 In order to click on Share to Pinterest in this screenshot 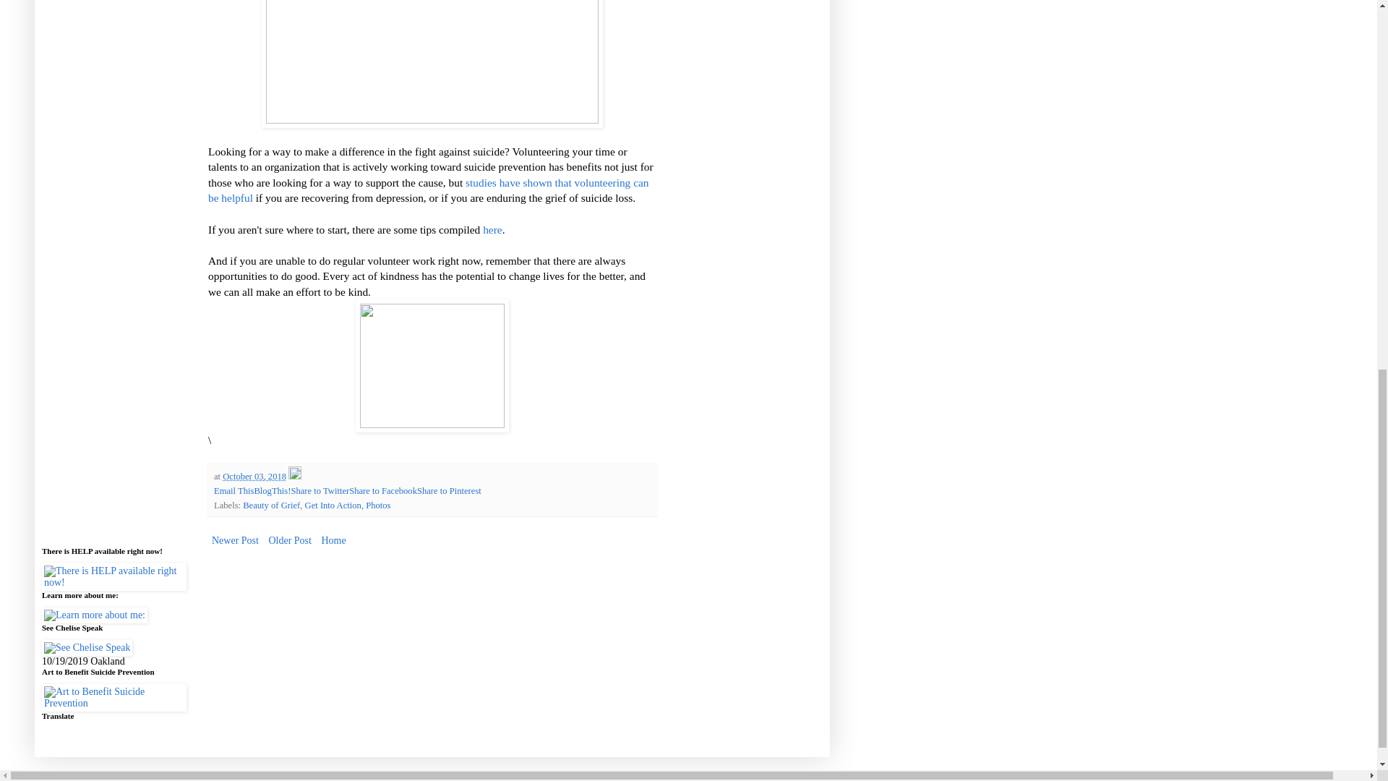, I will do `click(450, 490)`.